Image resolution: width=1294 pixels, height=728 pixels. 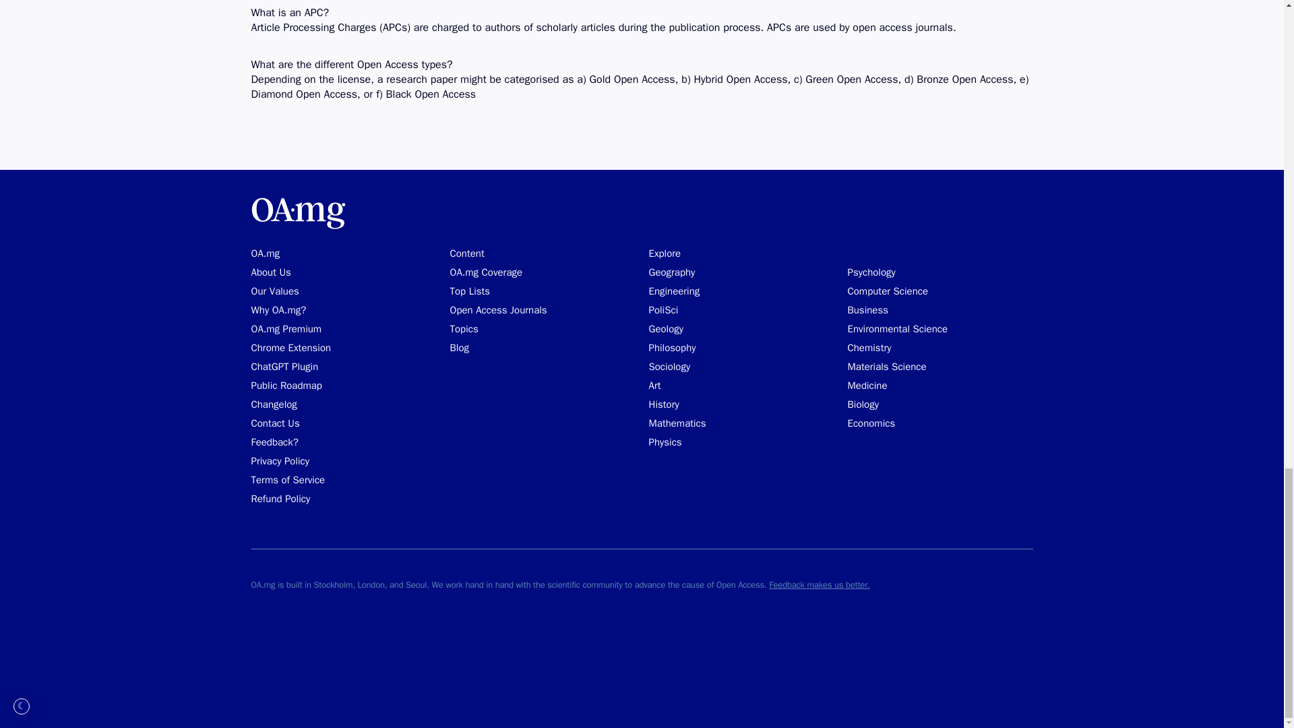 I want to click on OA.mg Premium, so click(x=286, y=329).